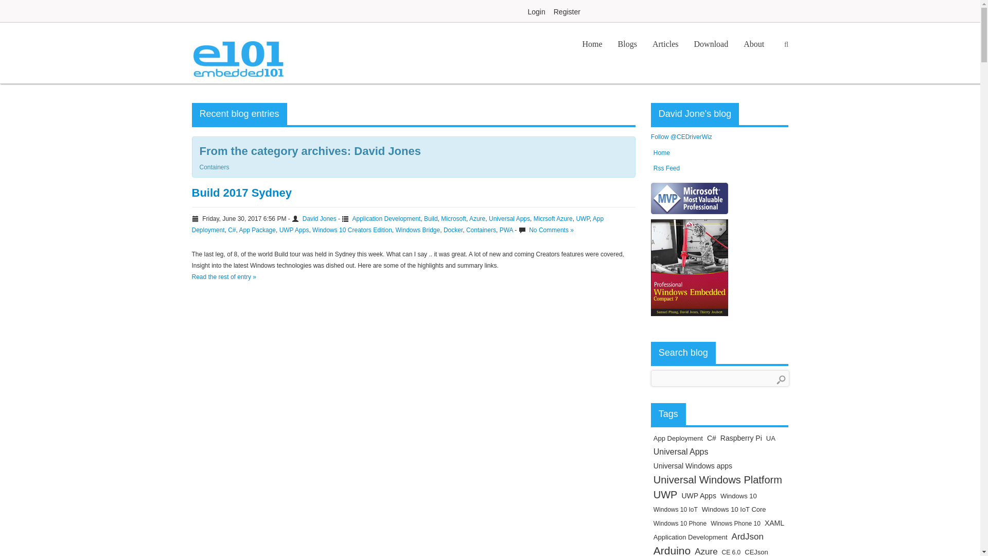  Describe the element at coordinates (583, 218) in the screenshot. I see `View all posts in UWP` at that location.